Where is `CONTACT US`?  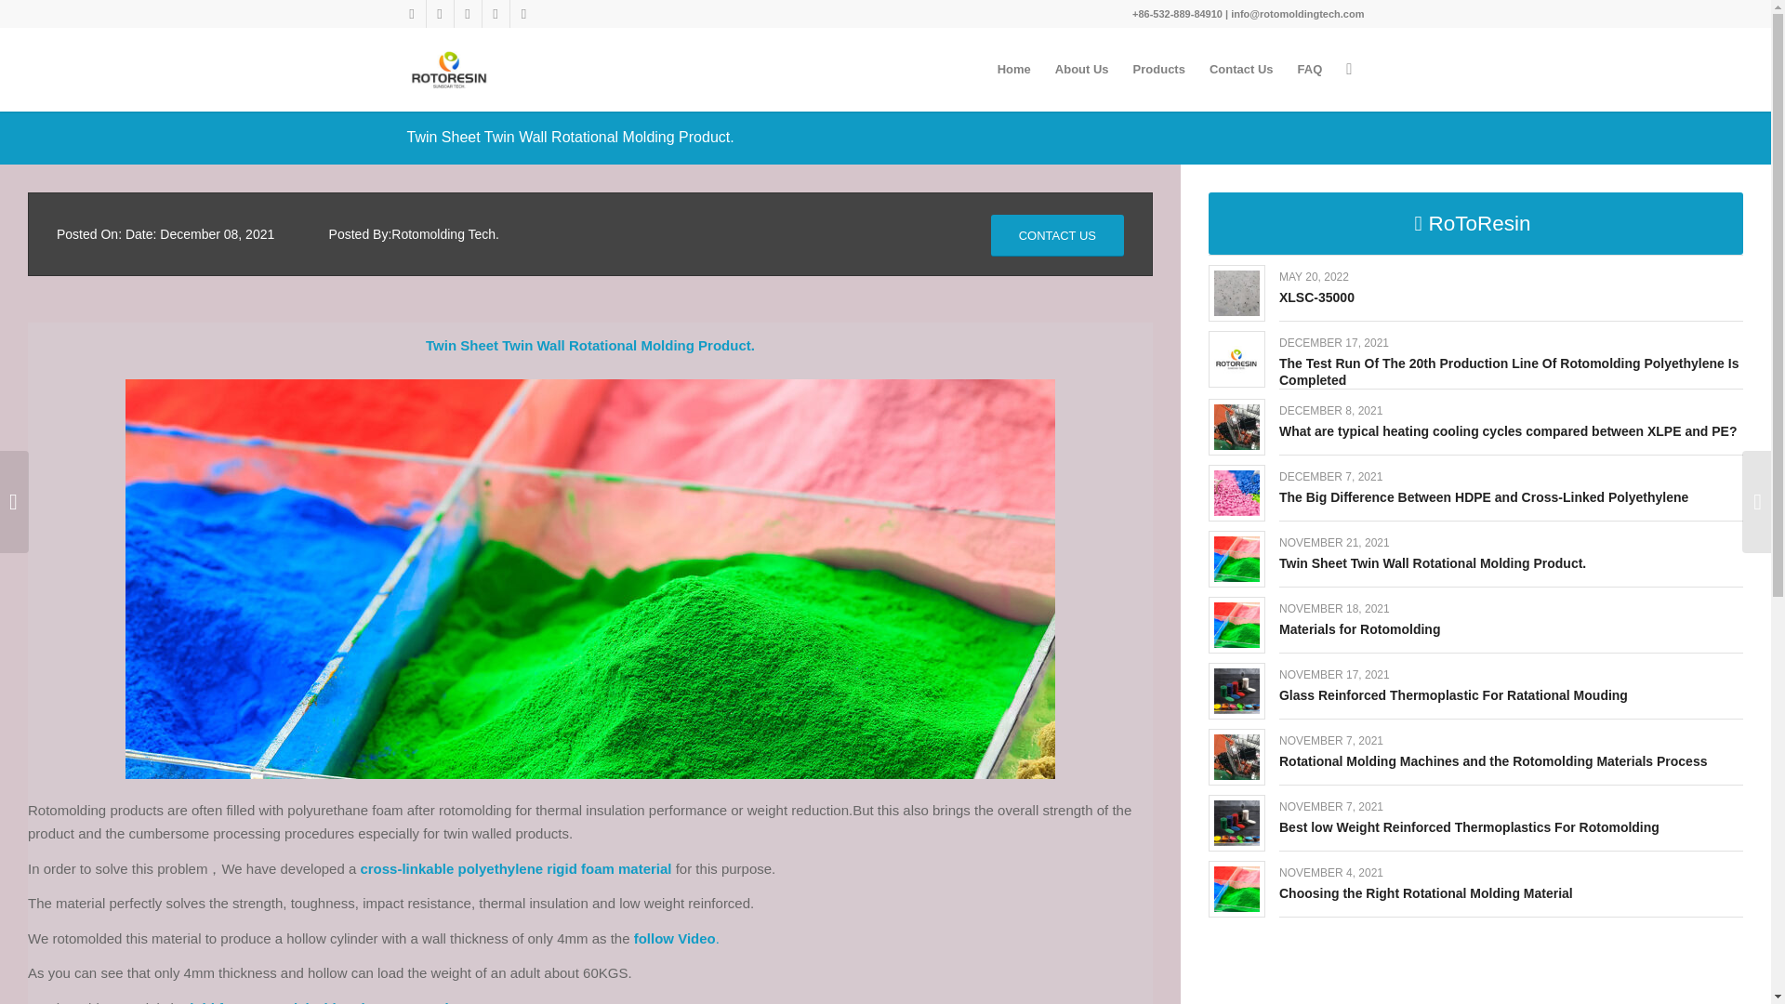
CONTACT US is located at coordinates (1057, 236).